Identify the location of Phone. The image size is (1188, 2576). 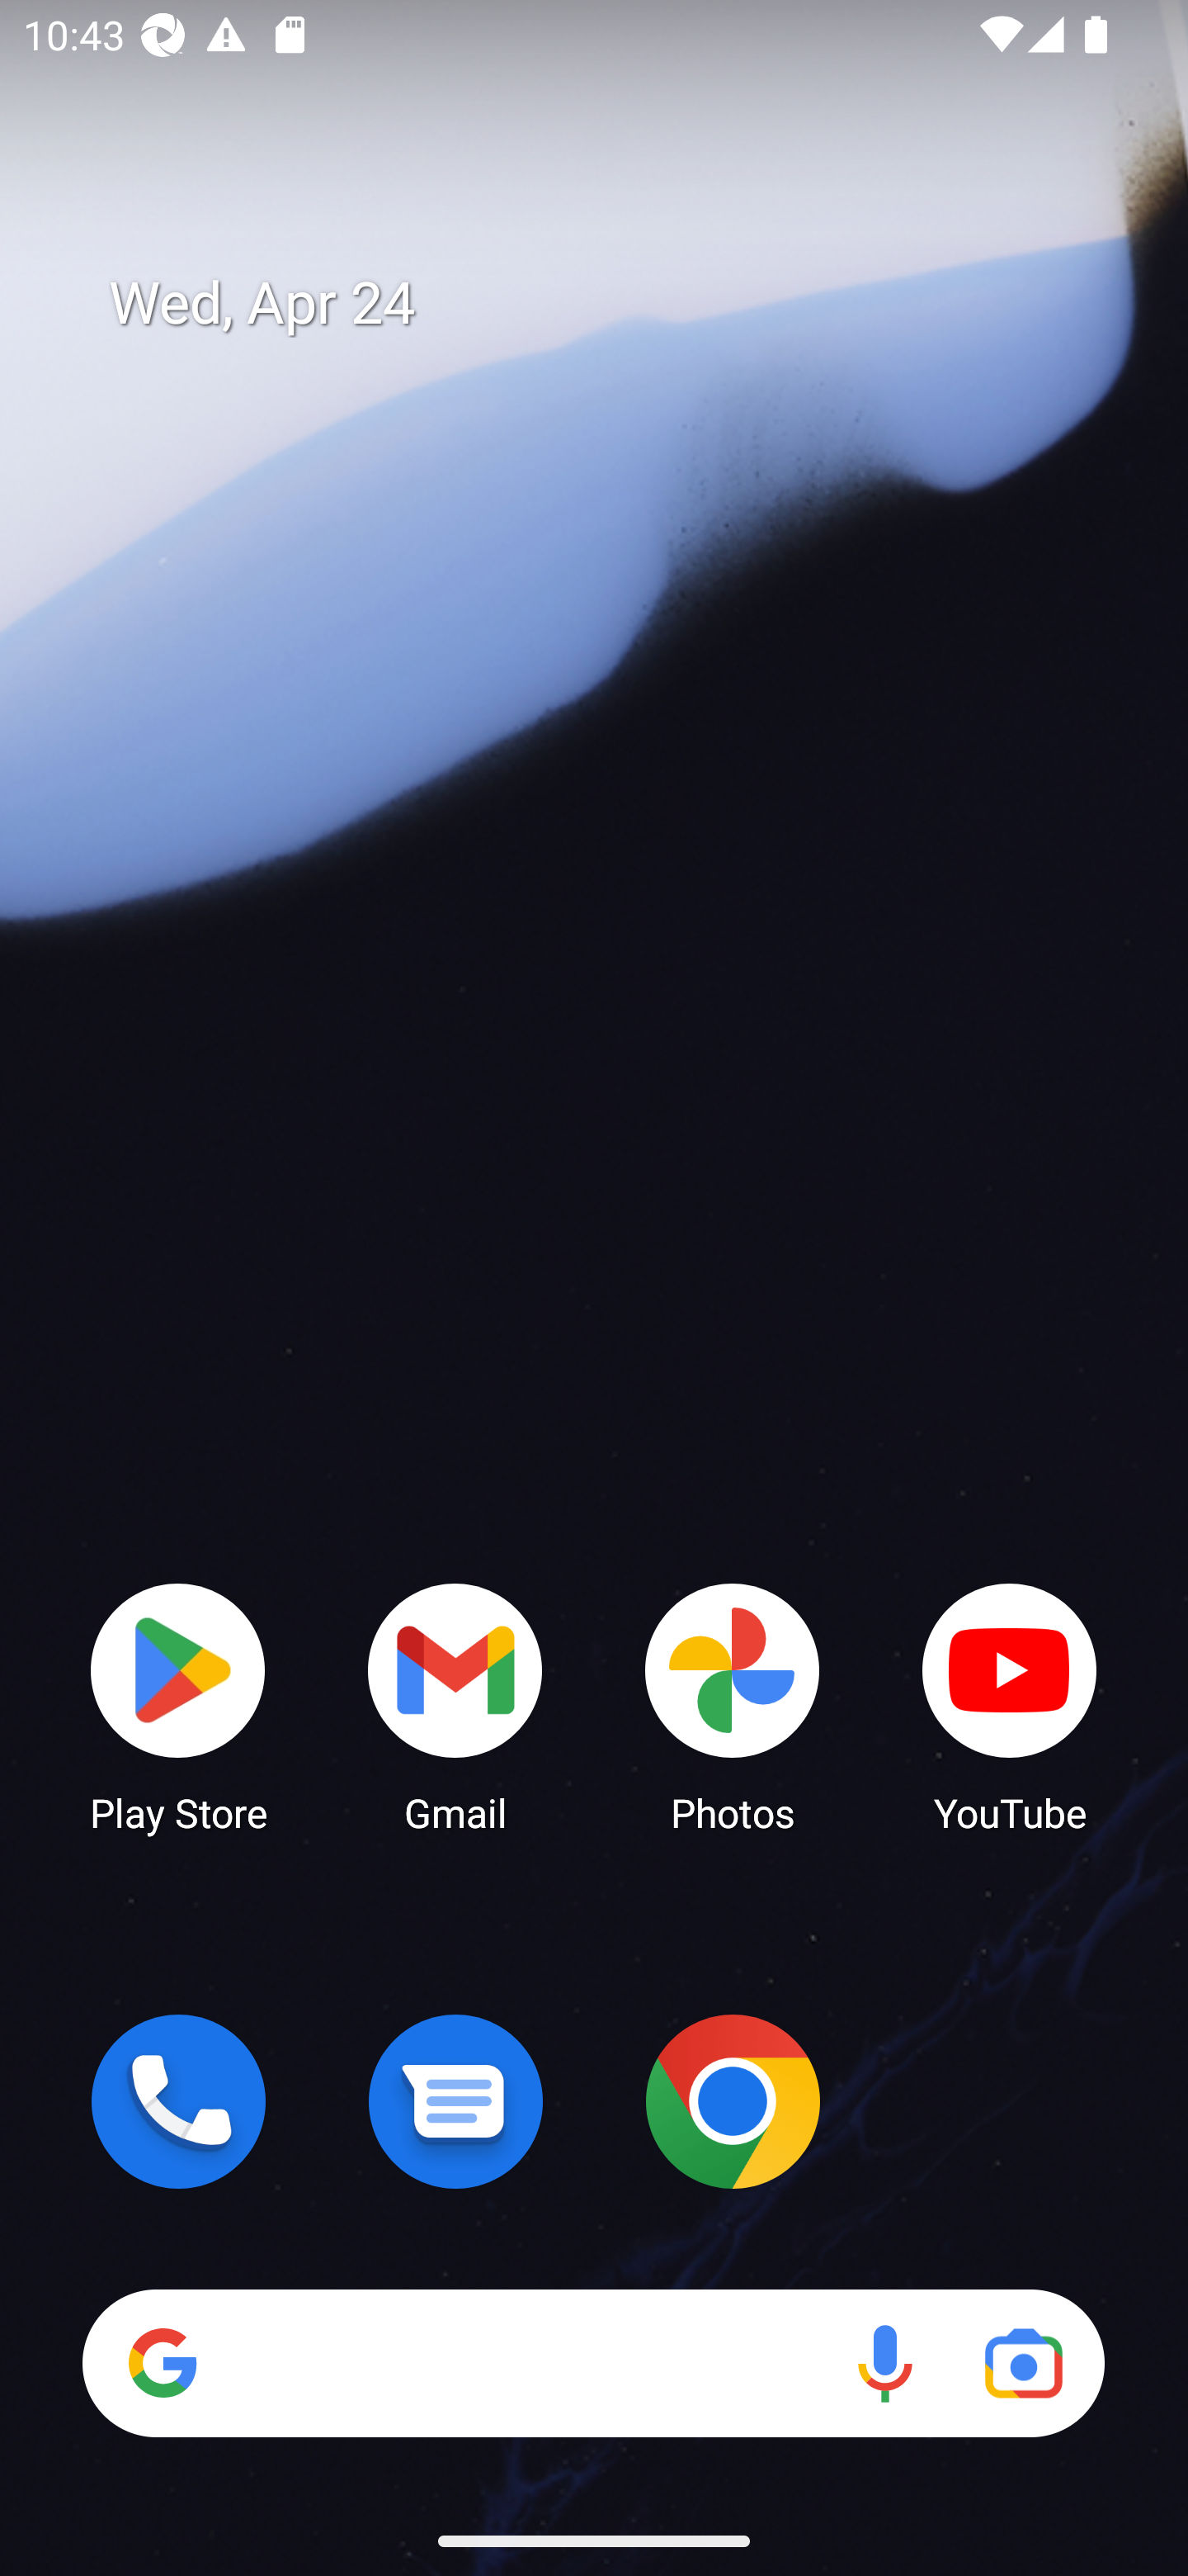
(178, 2101).